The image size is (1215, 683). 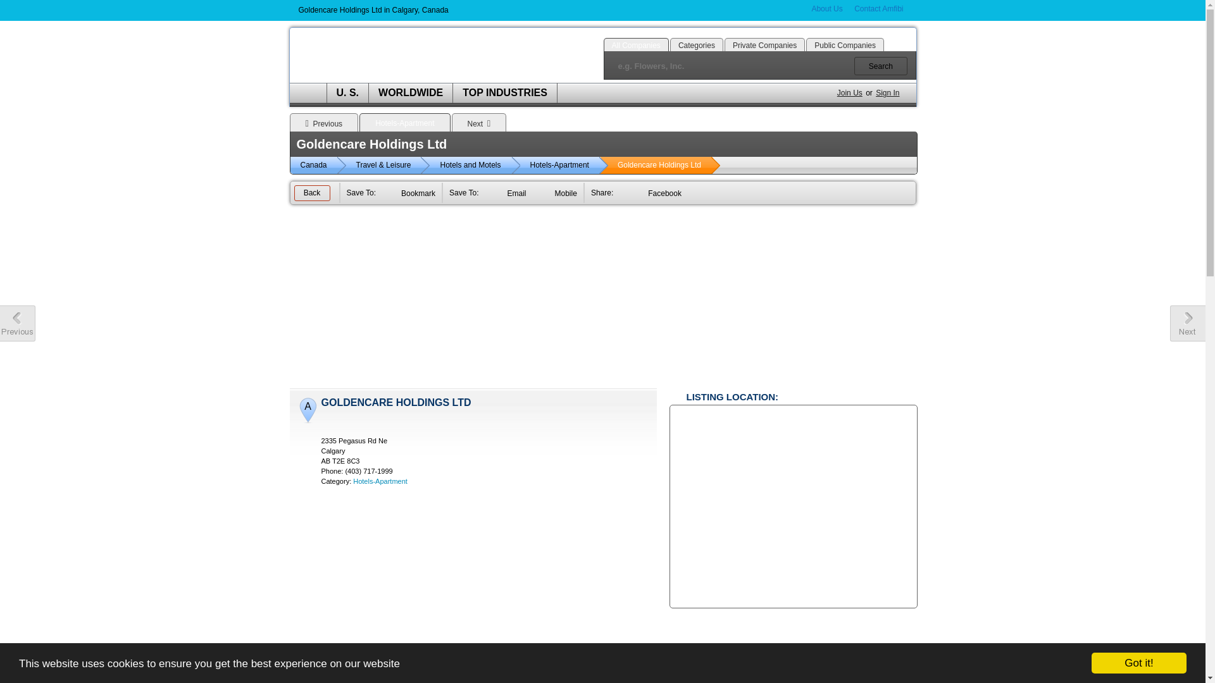 What do you see at coordinates (405, 123) in the screenshot?
I see `Hotels-Apartment` at bounding box center [405, 123].